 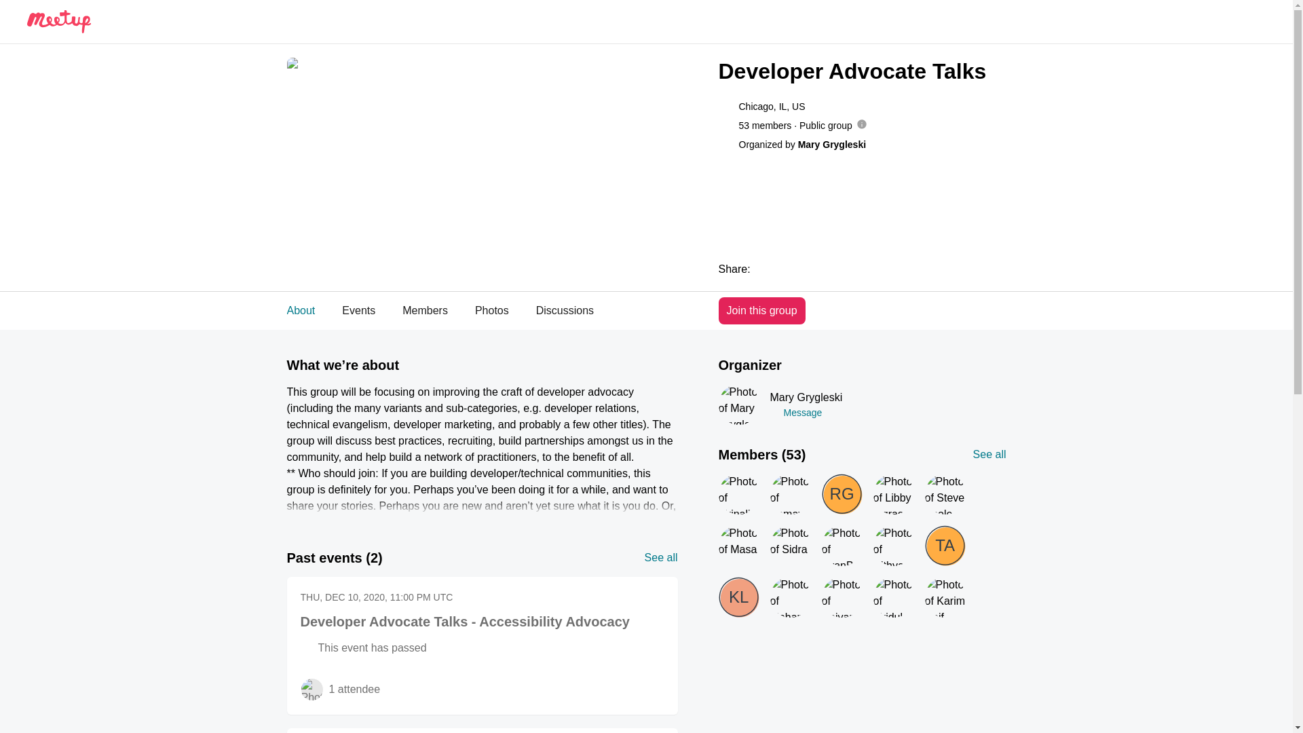 What do you see at coordinates (945, 546) in the screenshot?
I see `TA` at bounding box center [945, 546].